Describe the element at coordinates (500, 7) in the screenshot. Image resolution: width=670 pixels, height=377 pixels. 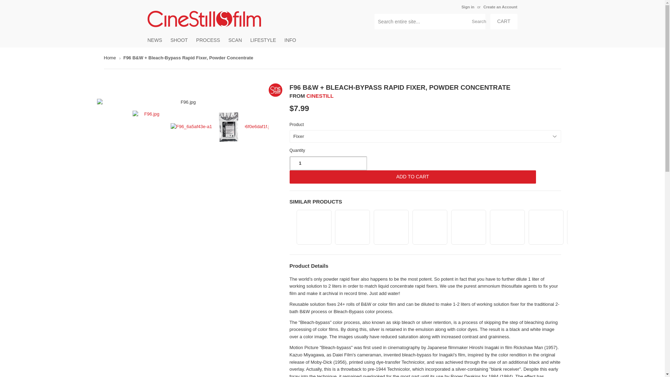
I see `Create an Account` at that location.